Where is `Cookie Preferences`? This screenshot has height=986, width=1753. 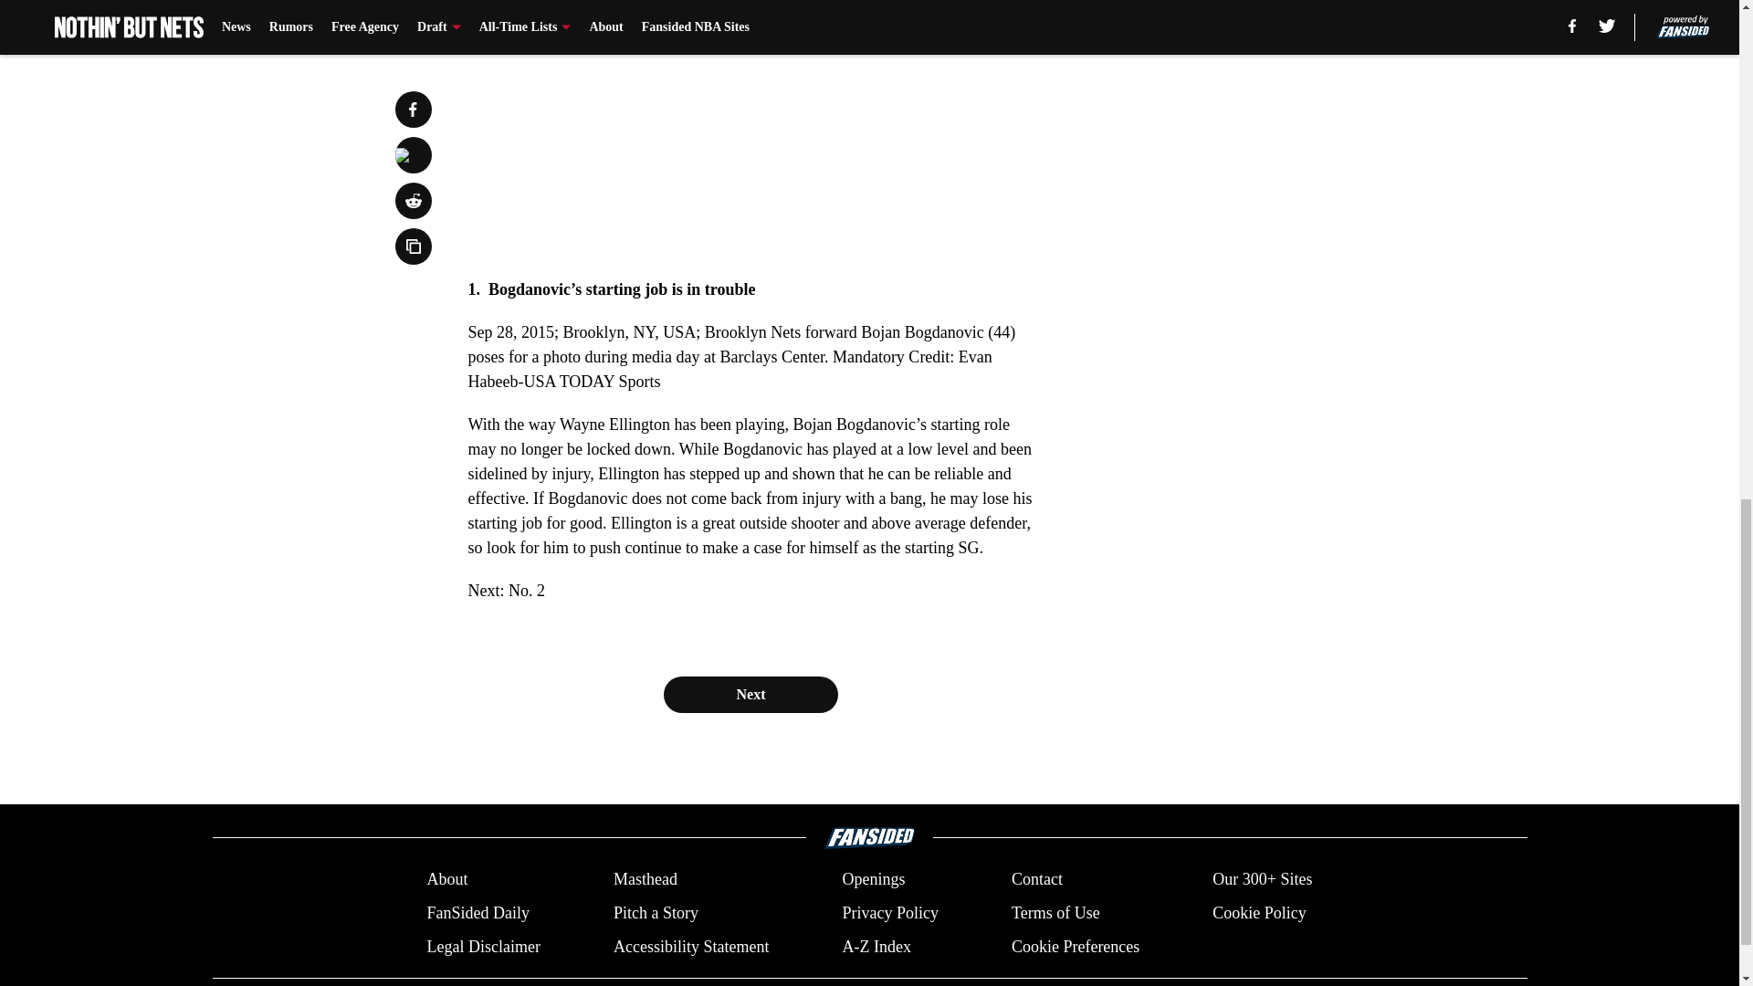 Cookie Preferences is located at coordinates (1076, 946).